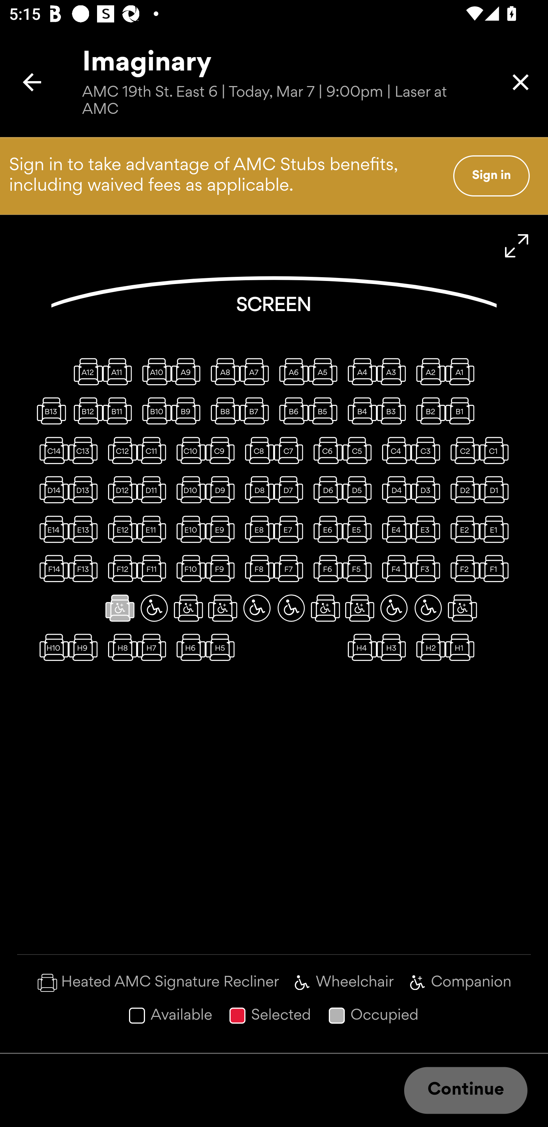 This screenshot has height=1127, width=548. I want to click on B6, Regular seat, available, so click(291, 410).